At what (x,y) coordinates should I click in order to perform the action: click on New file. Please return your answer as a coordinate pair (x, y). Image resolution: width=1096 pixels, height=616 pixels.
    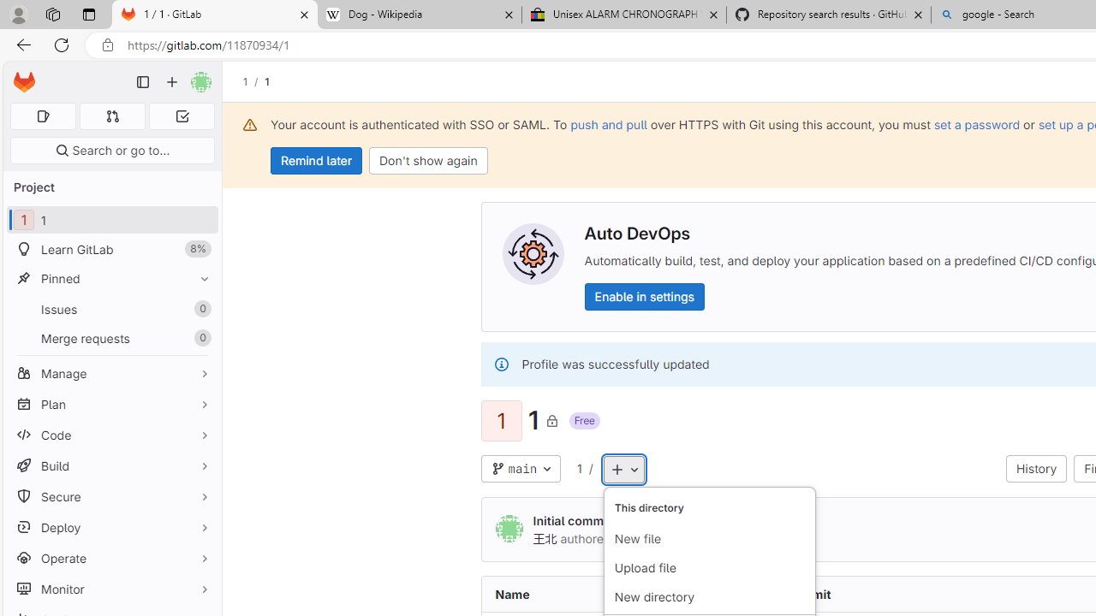
    Looking at the image, I should click on (709, 539).